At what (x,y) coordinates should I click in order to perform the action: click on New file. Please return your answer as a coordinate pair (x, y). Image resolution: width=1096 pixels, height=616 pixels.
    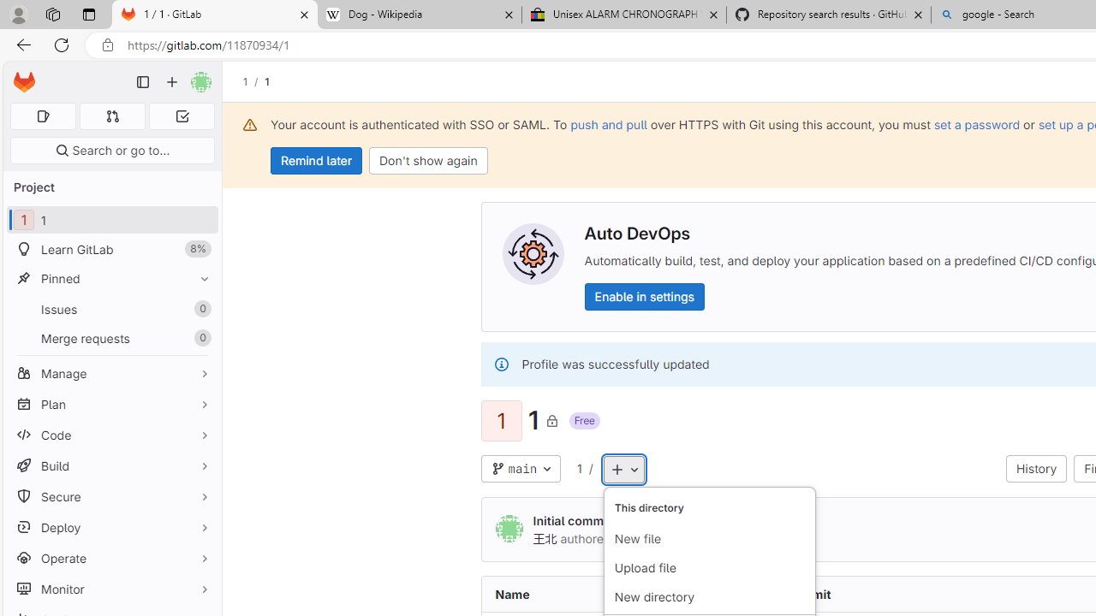
    Looking at the image, I should click on (709, 539).